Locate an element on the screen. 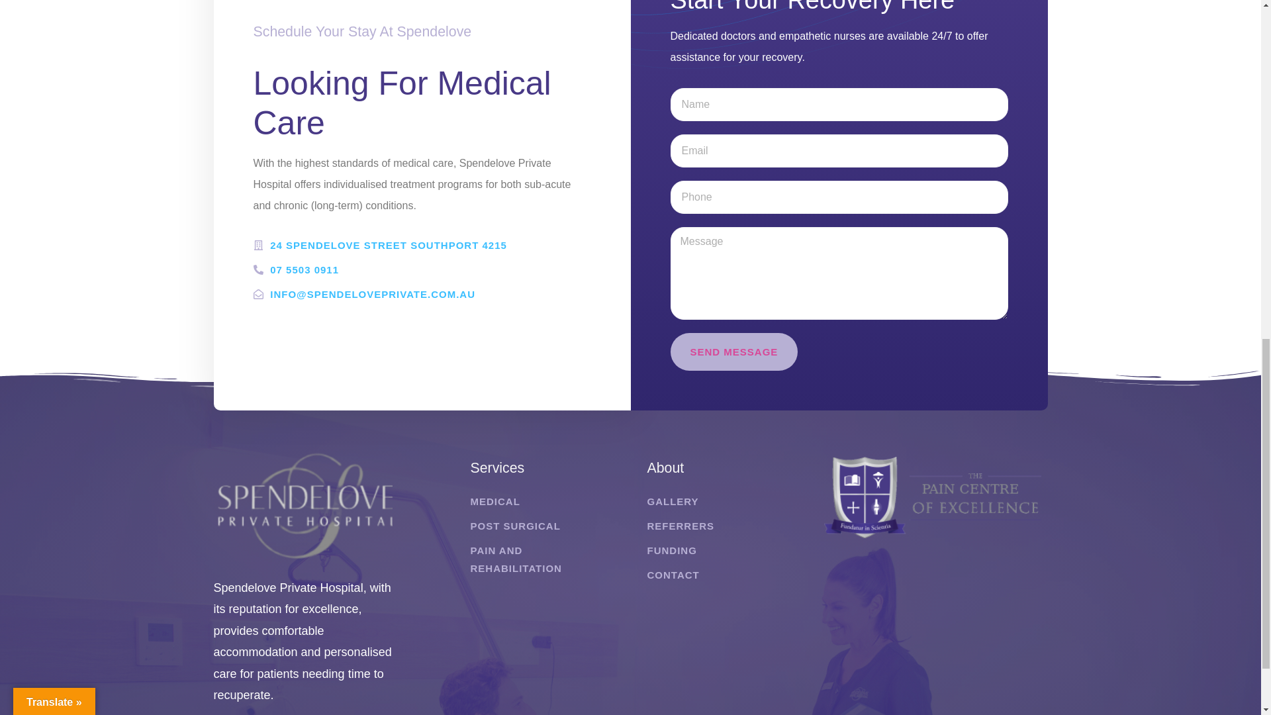 Image resolution: width=1271 pixels, height=715 pixels. 24 SPENDELOVE STREET SOUTHPORT 4215 is located at coordinates (422, 245).